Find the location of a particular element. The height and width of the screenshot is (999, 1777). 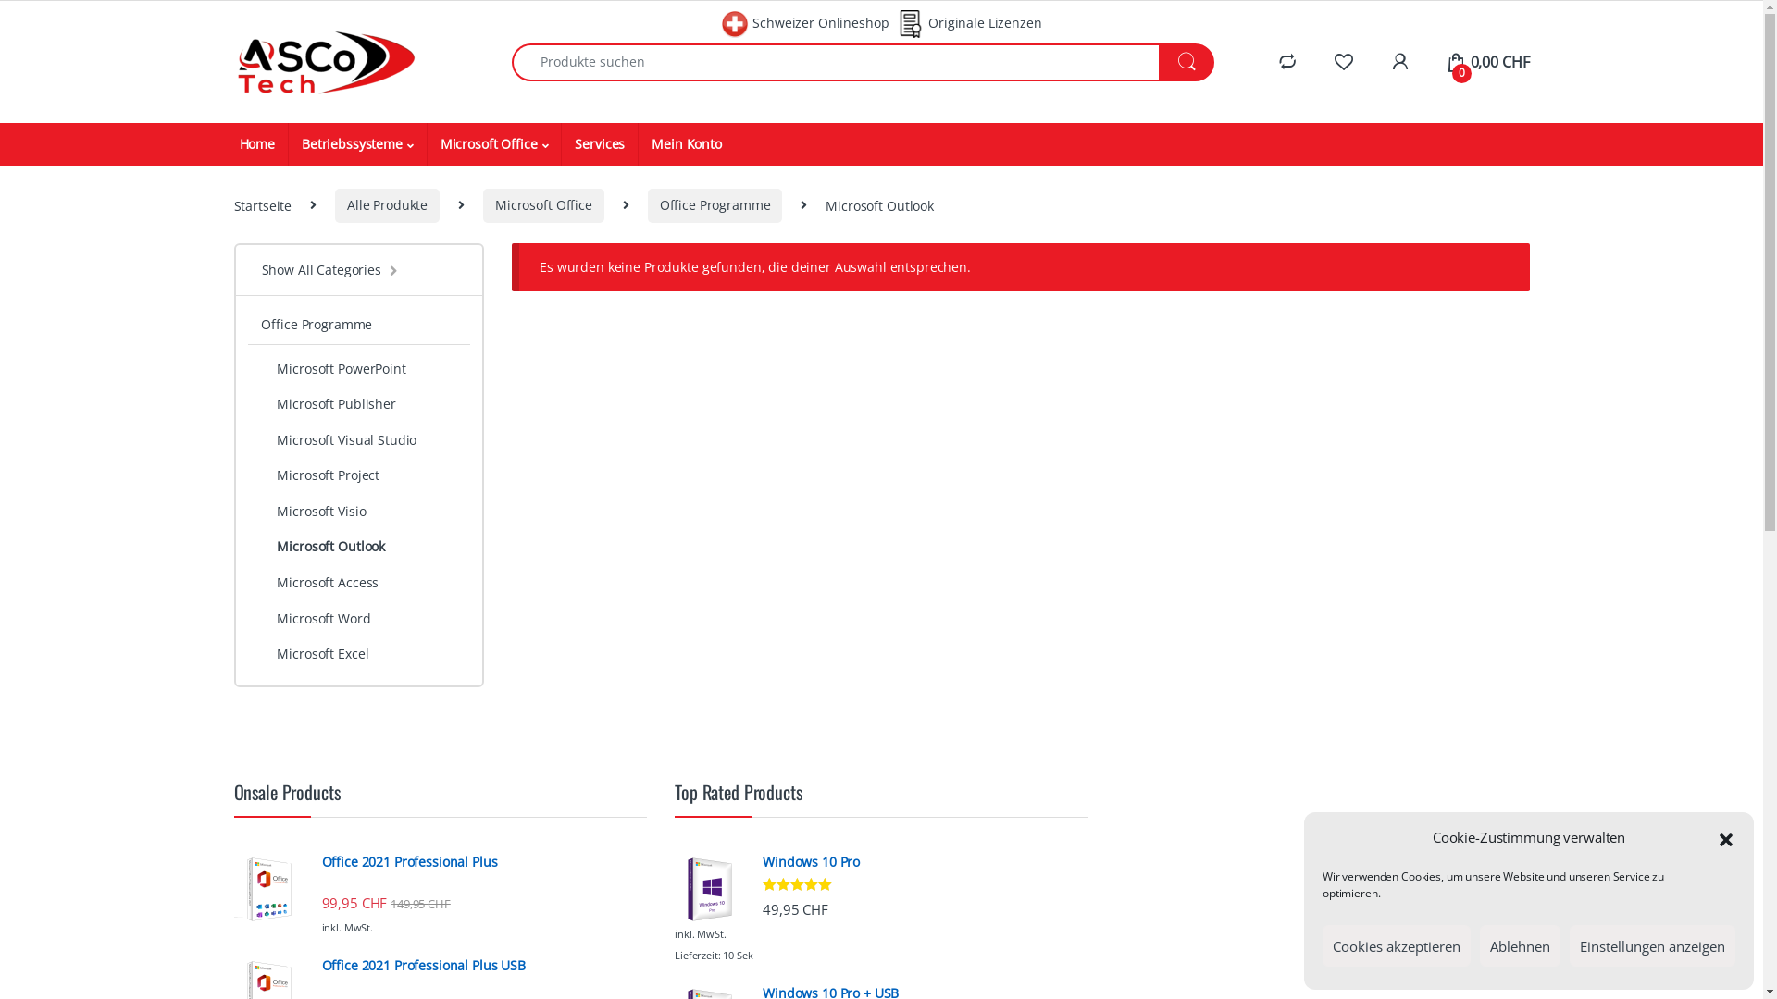

Einstellungen anzeigen is located at coordinates (1653, 945).